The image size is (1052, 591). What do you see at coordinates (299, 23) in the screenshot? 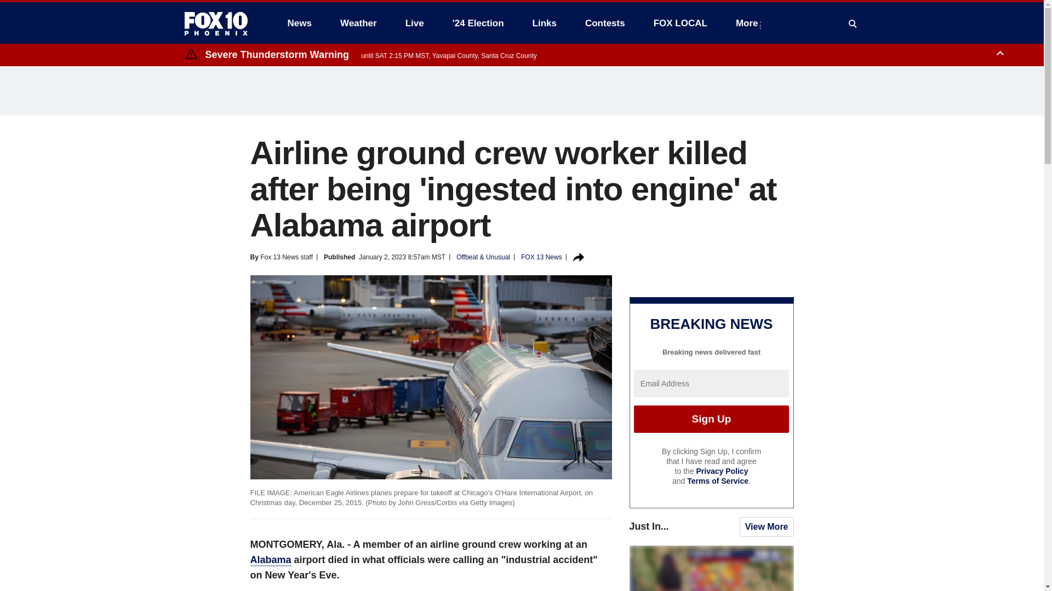
I see `News` at bounding box center [299, 23].